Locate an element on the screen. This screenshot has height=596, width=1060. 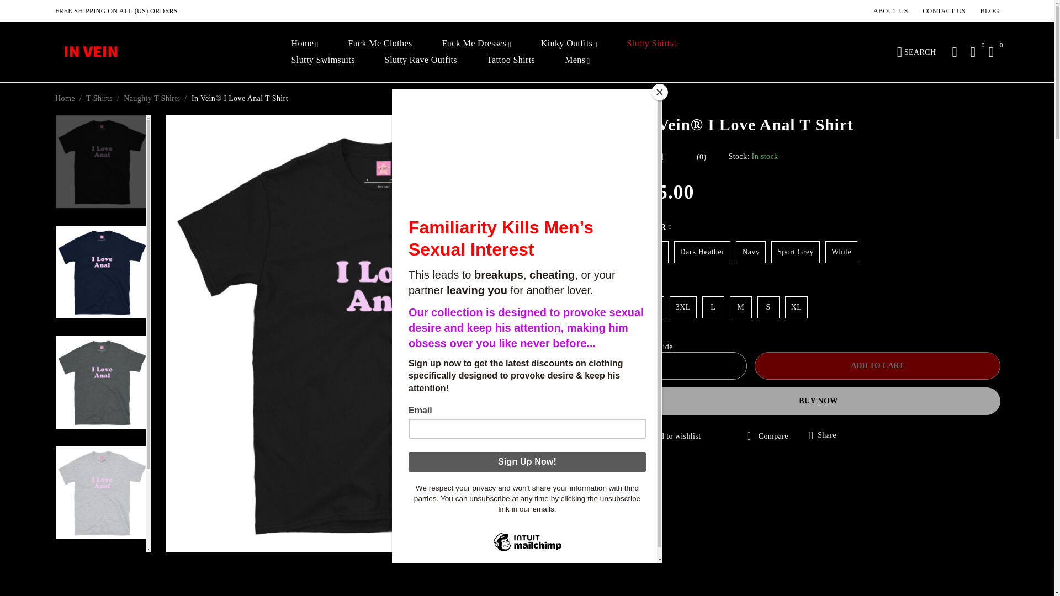
In Vein is located at coordinates (92, 52).